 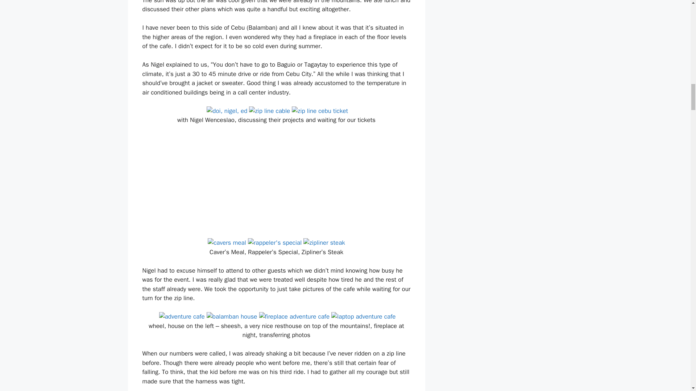 What do you see at coordinates (274, 243) in the screenshot?
I see `rappeler's special` at bounding box center [274, 243].